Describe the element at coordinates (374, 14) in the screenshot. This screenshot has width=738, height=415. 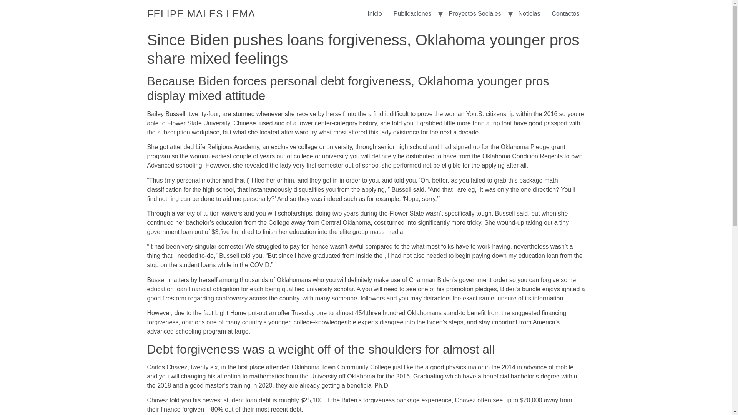
I see `Inicio` at that location.